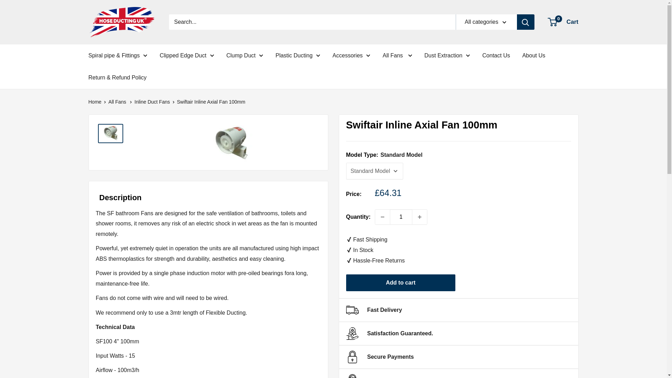  What do you see at coordinates (419, 217) in the screenshot?
I see `Increase quantity by 1` at bounding box center [419, 217].